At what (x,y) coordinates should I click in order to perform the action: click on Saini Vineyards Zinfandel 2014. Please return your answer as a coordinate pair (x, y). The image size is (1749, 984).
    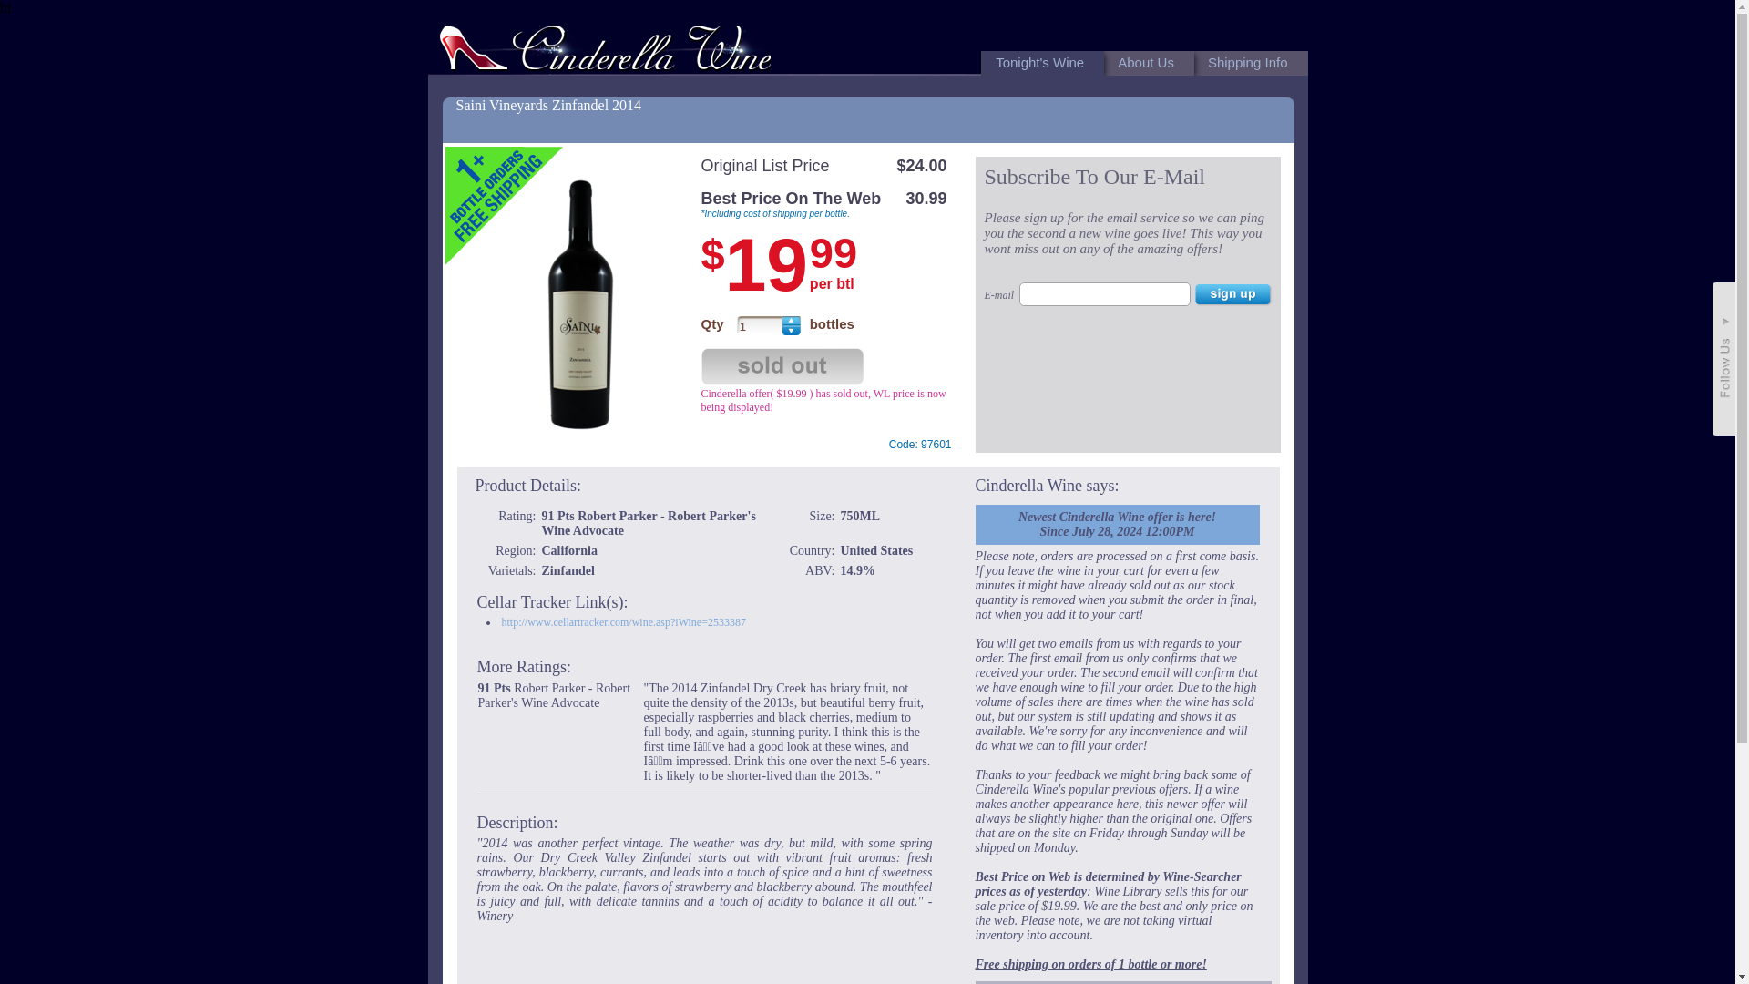
    Looking at the image, I should click on (548, 105).